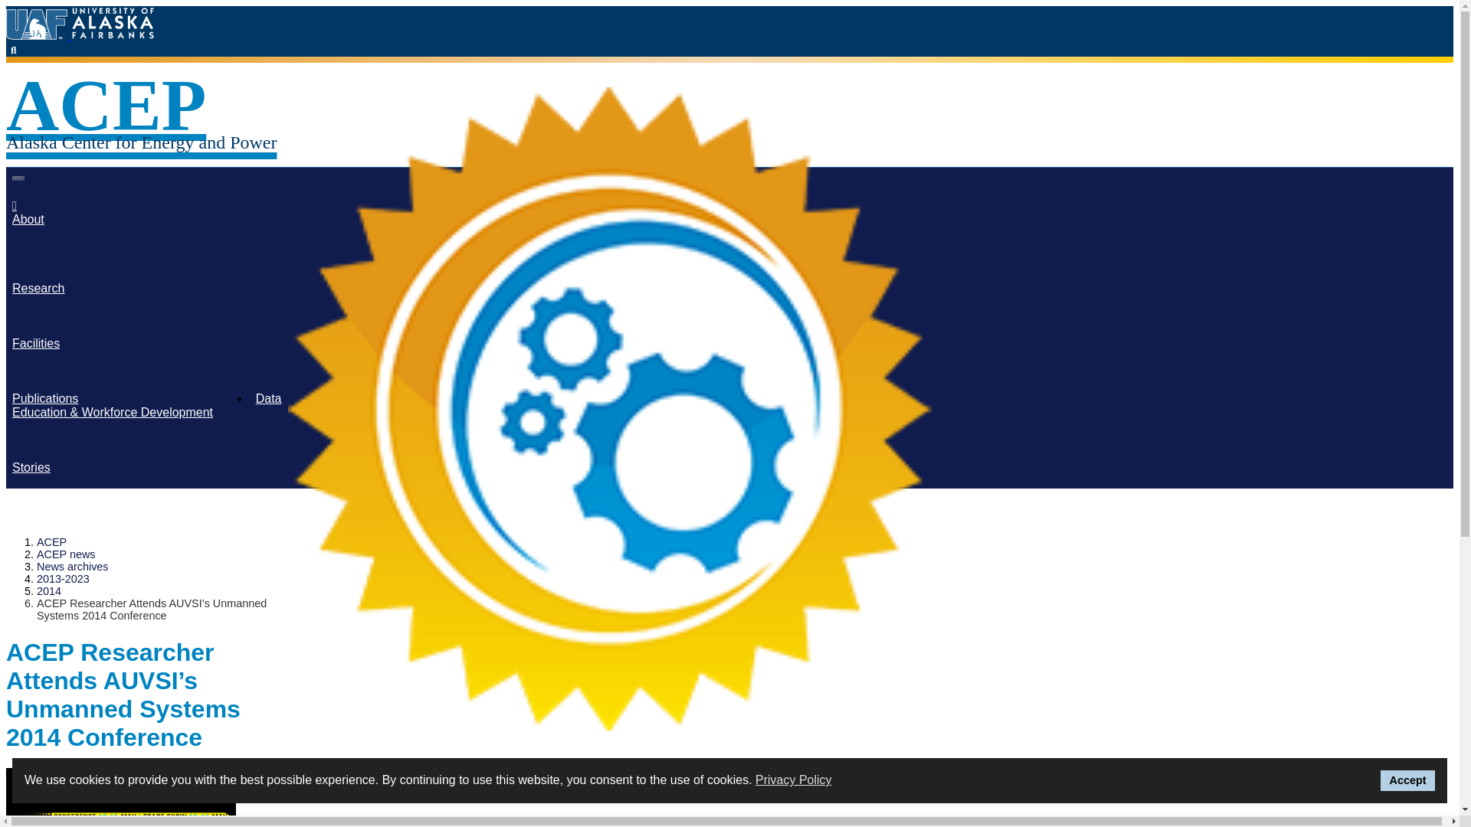 The image size is (1471, 827). I want to click on Publications, so click(44, 400).